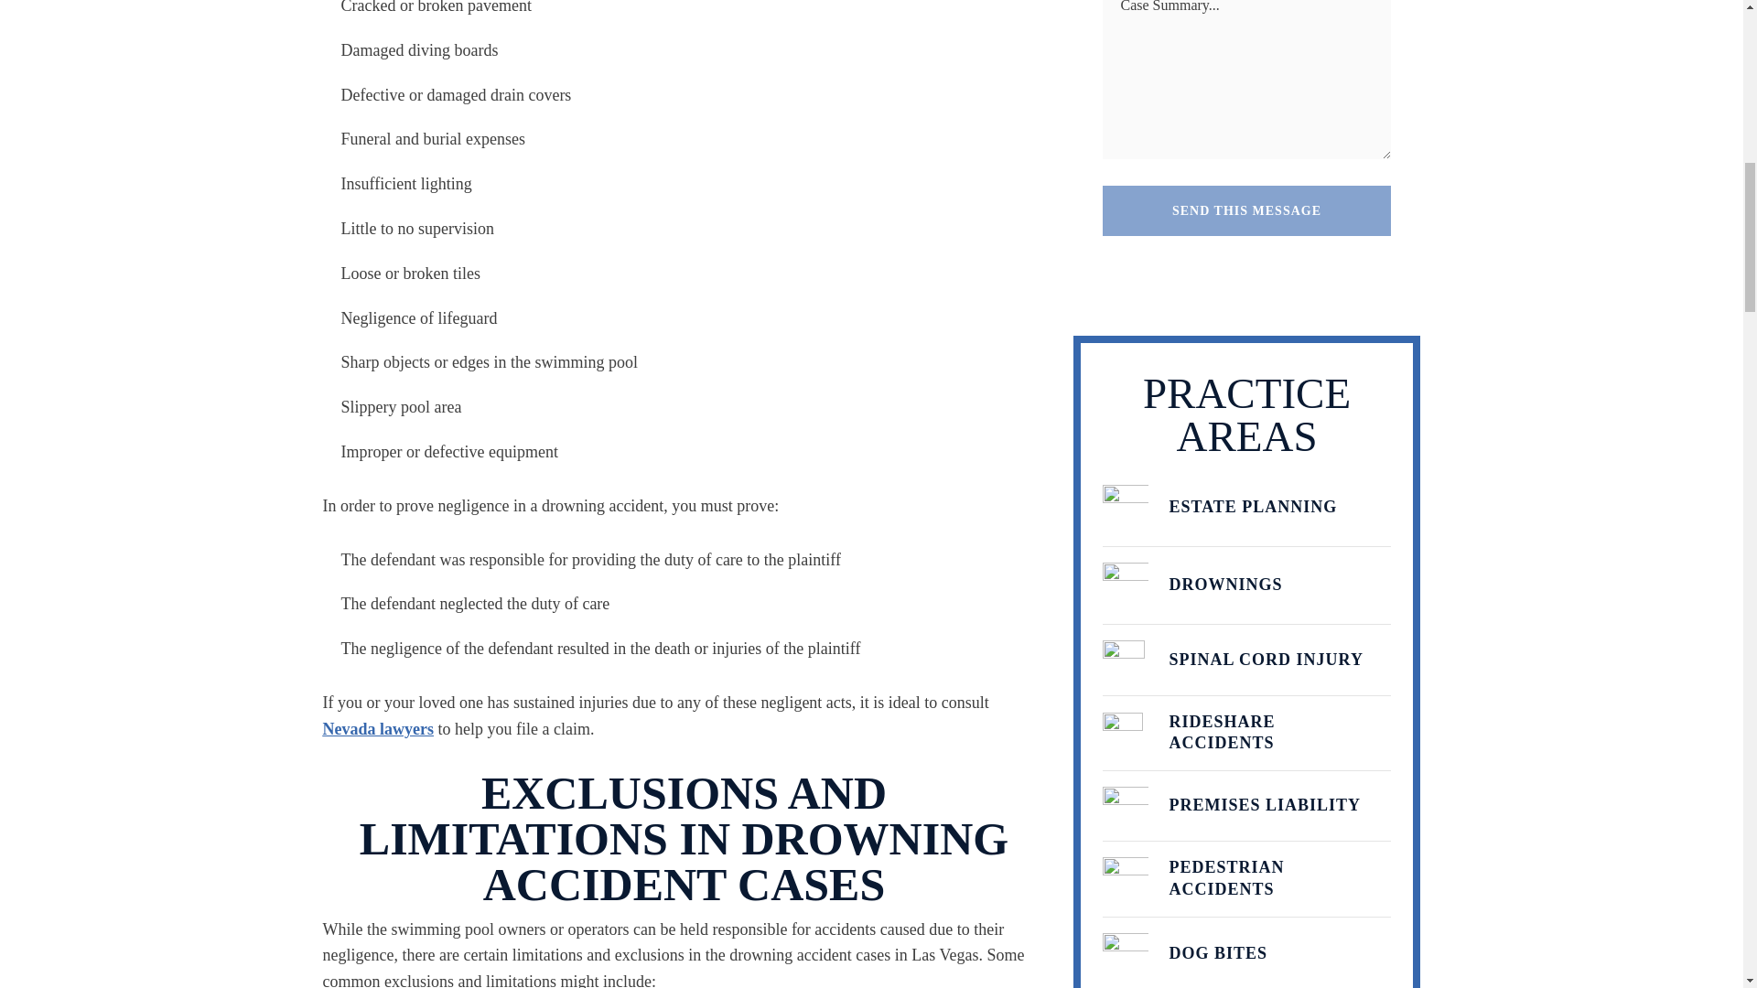 Image resolution: width=1757 pixels, height=988 pixels. Describe the element at coordinates (377, 730) in the screenshot. I see `Nevada lawyers` at that location.